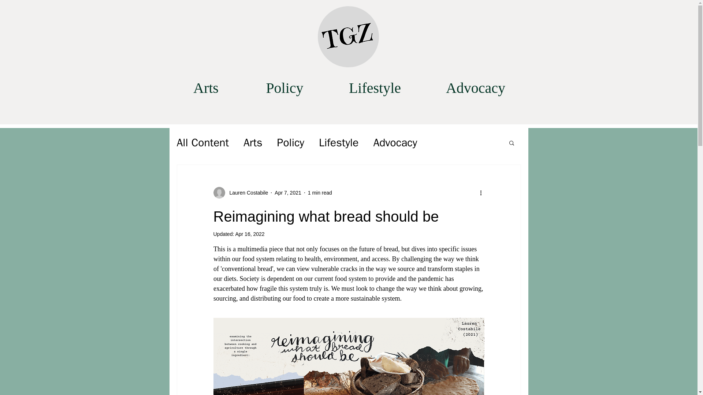 This screenshot has width=703, height=395. What do you see at coordinates (202, 143) in the screenshot?
I see `All Content` at bounding box center [202, 143].